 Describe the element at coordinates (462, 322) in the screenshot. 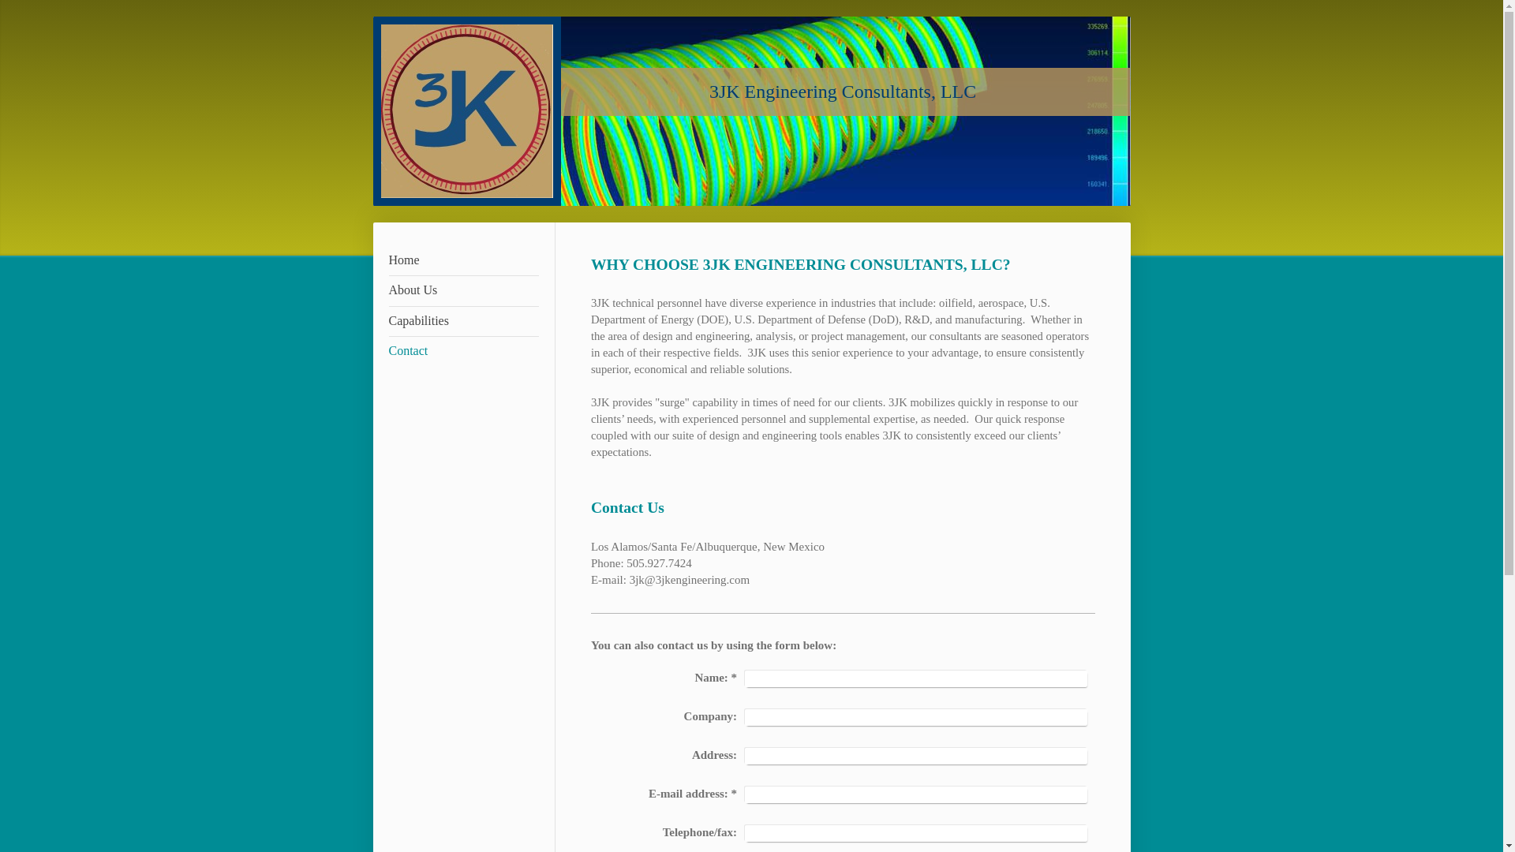

I see `Capabilities` at that location.